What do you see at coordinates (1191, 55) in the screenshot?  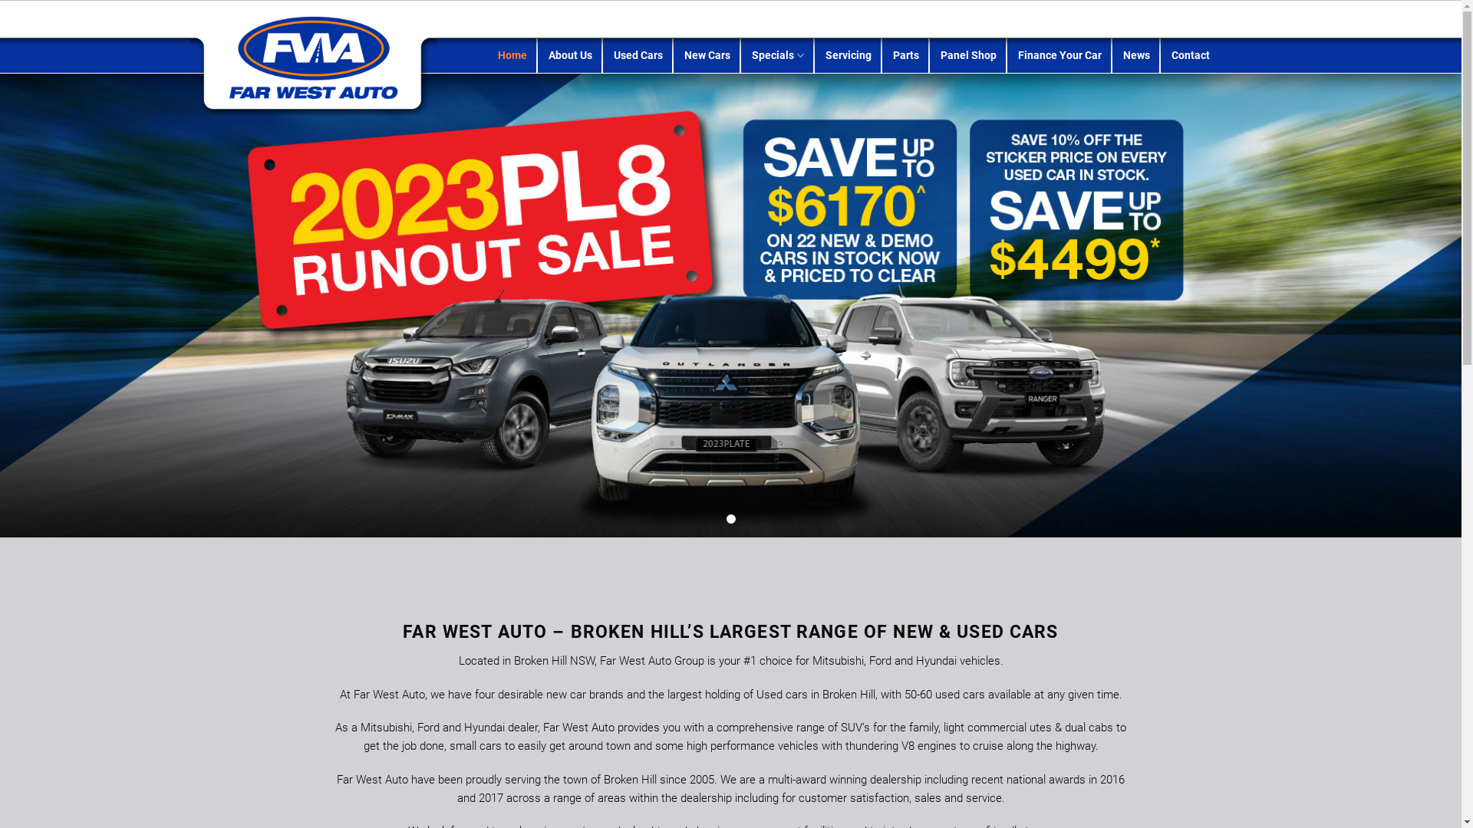 I see `Contact` at bounding box center [1191, 55].